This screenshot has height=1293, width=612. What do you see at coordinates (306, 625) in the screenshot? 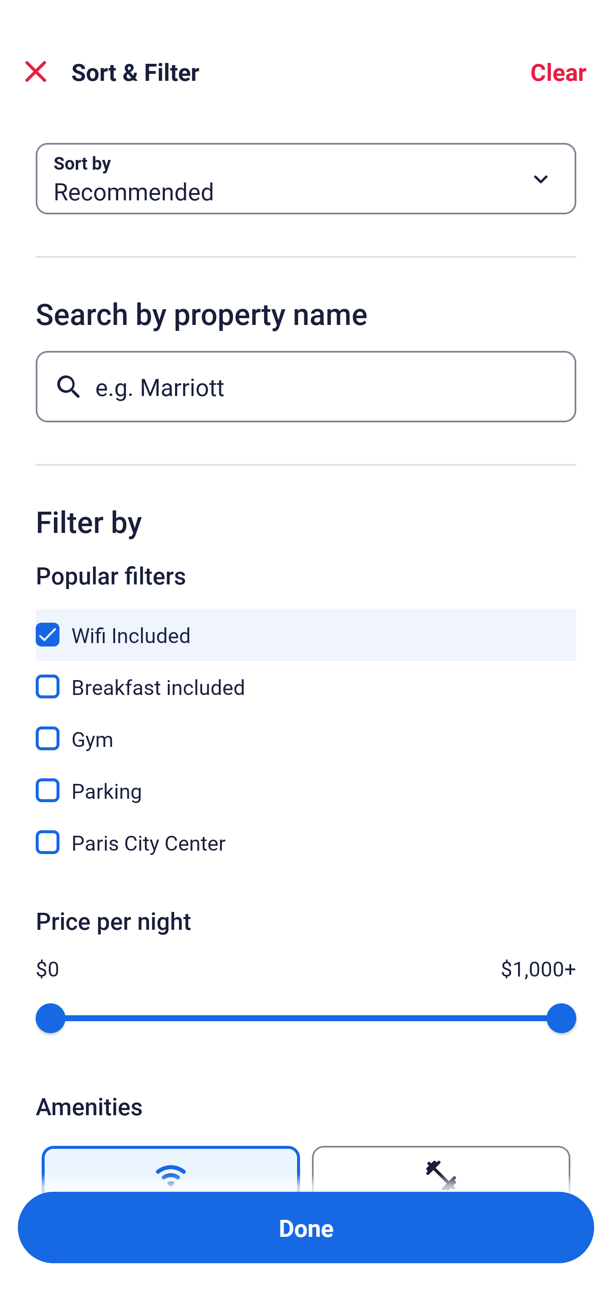
I see `Wifi Included, Wifi Included` at bounding box center [306, 625].